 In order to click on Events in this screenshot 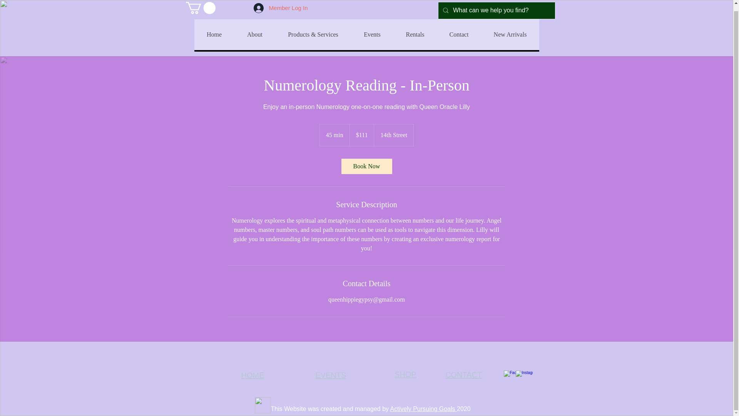, I will do `click(372, 34)`.